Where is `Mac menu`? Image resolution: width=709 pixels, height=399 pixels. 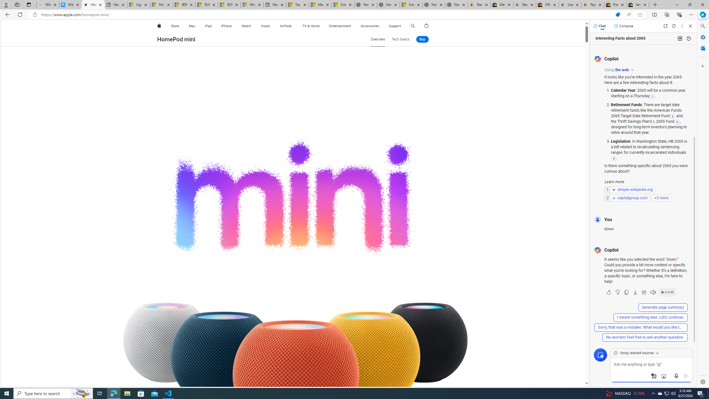
Mac menu is located at coordinates (196, 26).